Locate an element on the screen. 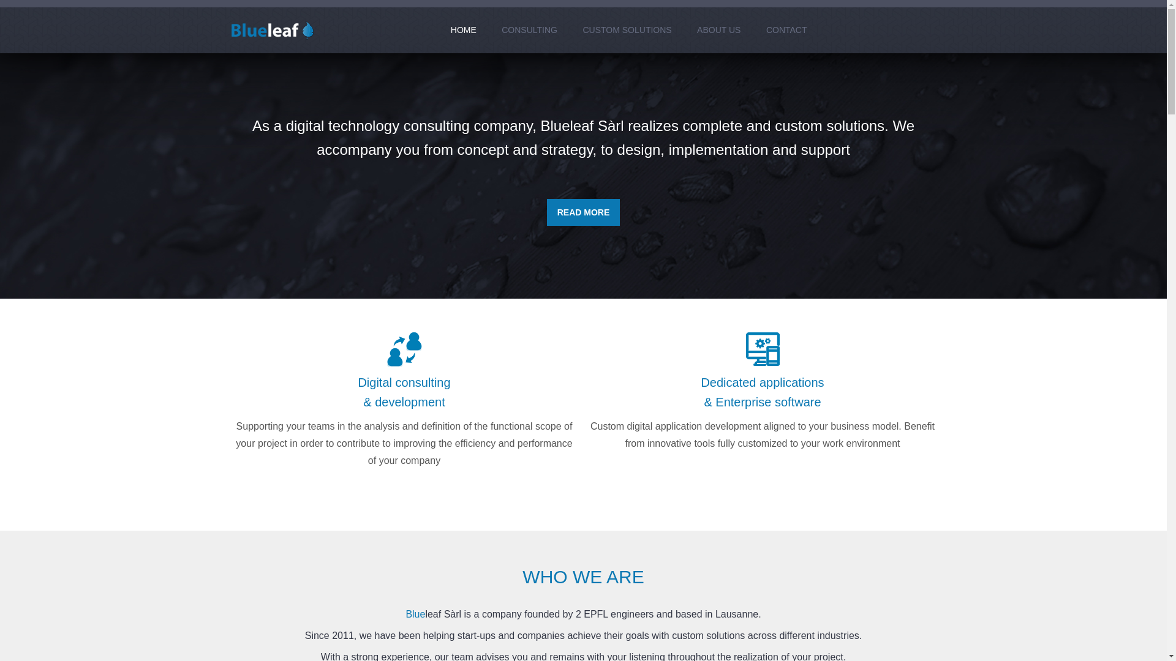 This screenshot has height=661, width=1176. HOME is located at coordinates (464, 30).